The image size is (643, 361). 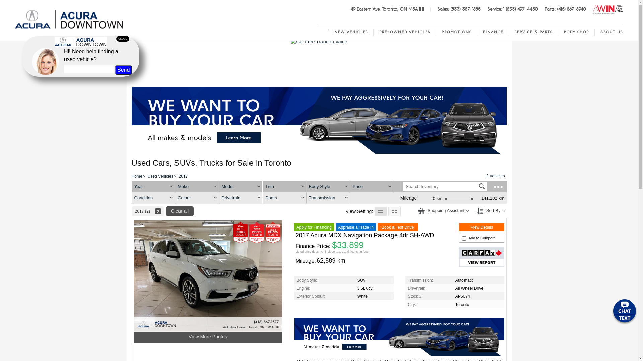 What do you see at coordinates (137, 176) in the screenshot?
I see `Home` at bounding box center [137, 176].